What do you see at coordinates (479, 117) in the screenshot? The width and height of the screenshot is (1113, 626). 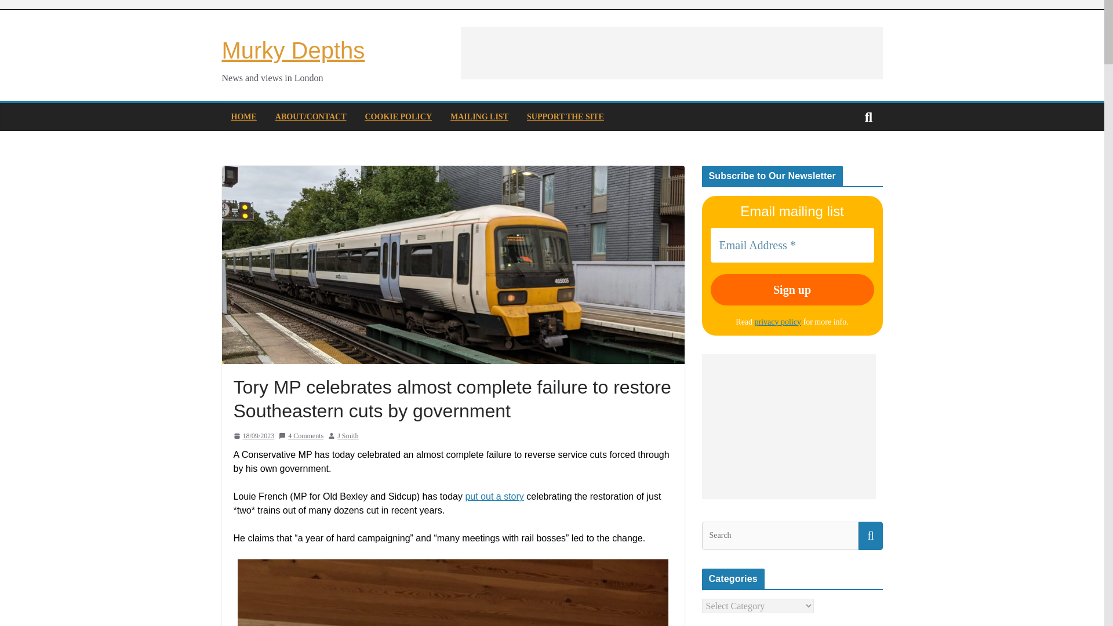 I see `MAILING LIST` at bounding box center [479, 117].